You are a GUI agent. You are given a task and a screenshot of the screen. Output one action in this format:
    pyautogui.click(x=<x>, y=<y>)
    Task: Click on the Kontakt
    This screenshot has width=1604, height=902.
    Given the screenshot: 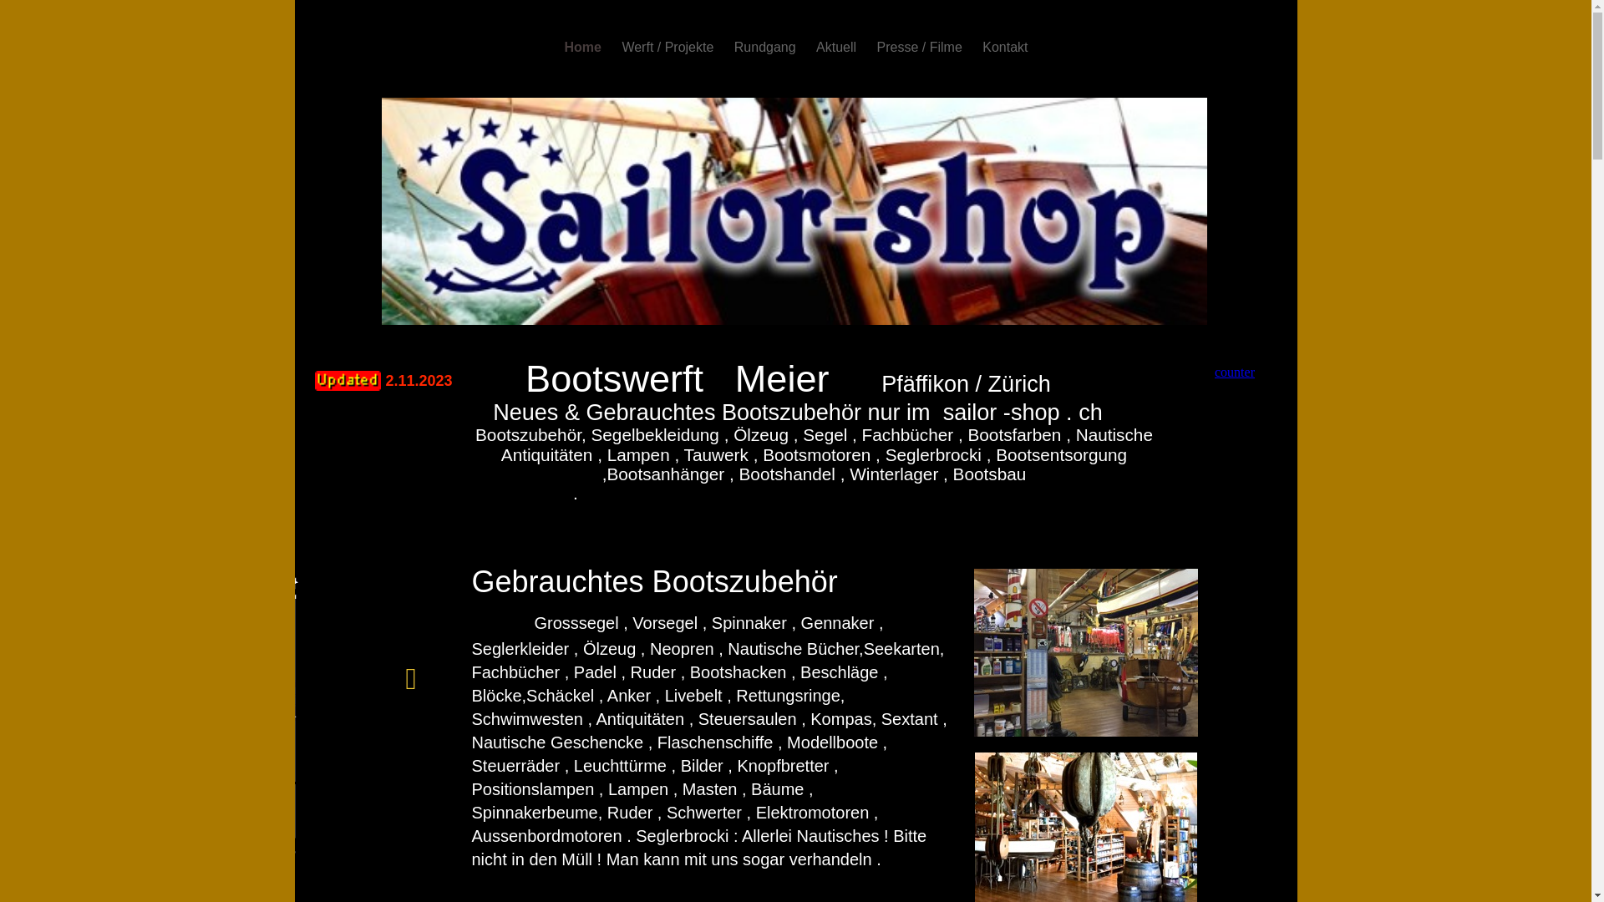 What is the action you would take?
    pyautogui.click(x=1005, y=47)
    